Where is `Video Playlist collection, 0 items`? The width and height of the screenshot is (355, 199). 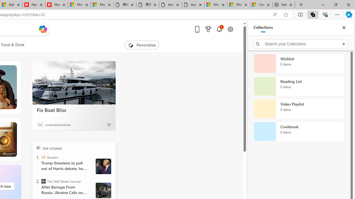 Video Playlist collection, 0 items is located at coordinates (298, 109).